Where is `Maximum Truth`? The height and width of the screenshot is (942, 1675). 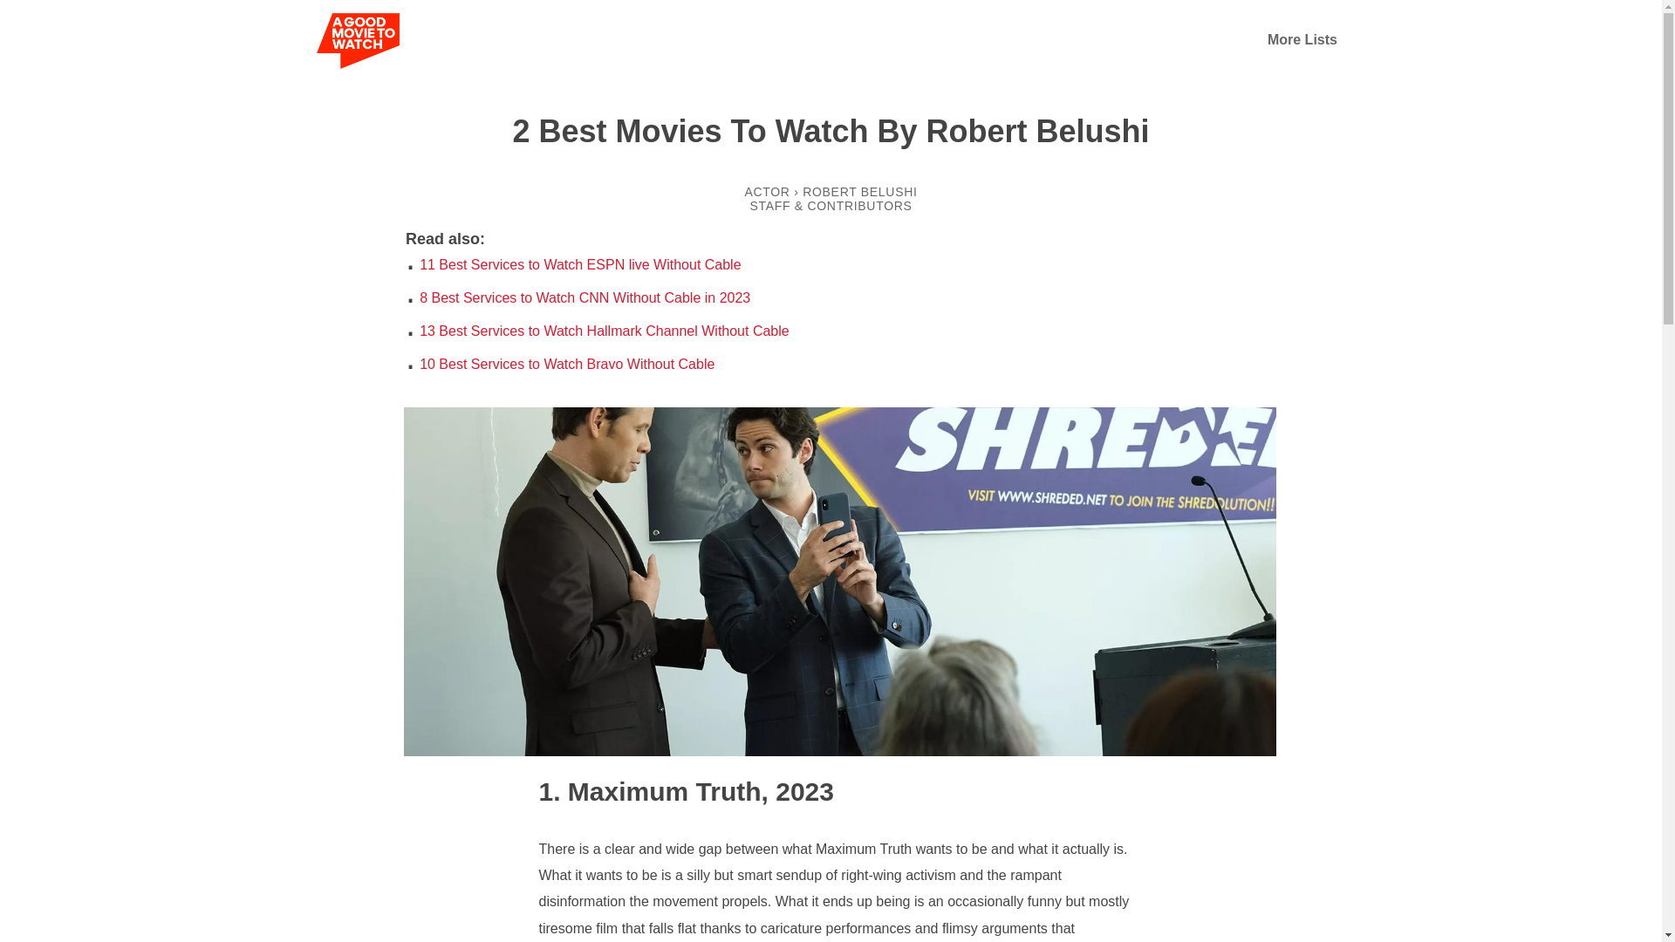 Maximum Truth is located at coordinates (651, 790).